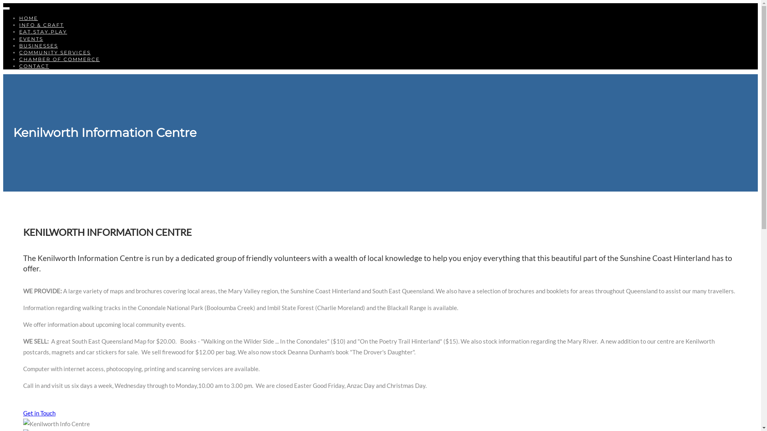  Describe the element at coordinates (31, 39) in the screenshot. I see `EVENTS` at that location.